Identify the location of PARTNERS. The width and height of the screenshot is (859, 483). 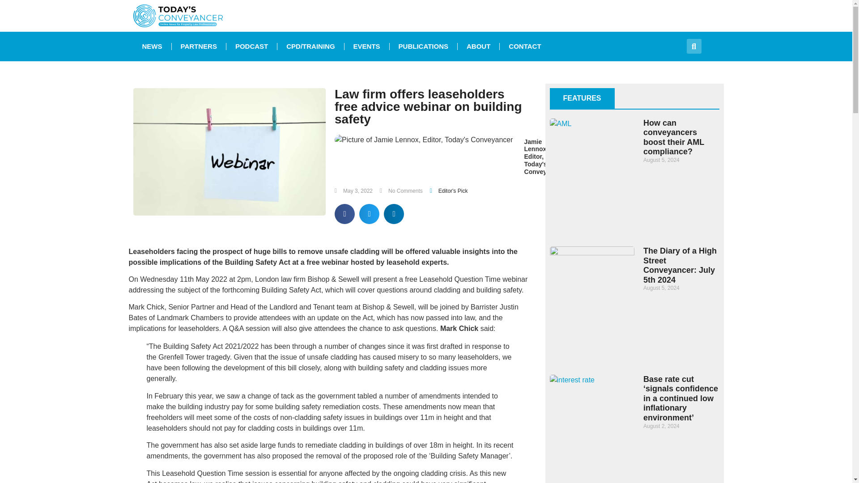
(199, 47).